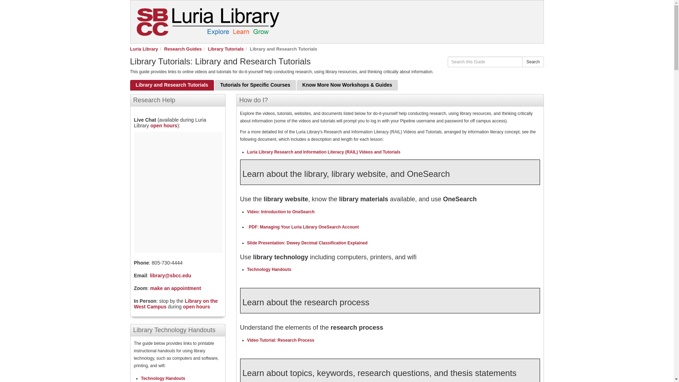 The width and height of the screenshot is (679, 382). What do you see at coordinates (163, 125) in the screenshot?
I see `open hours` at bounding box center [163, 125].